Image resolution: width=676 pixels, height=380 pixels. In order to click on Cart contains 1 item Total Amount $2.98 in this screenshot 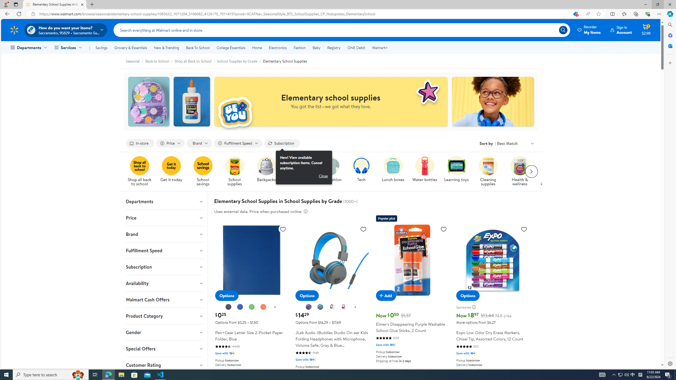, I will do `click(646, 30)`.